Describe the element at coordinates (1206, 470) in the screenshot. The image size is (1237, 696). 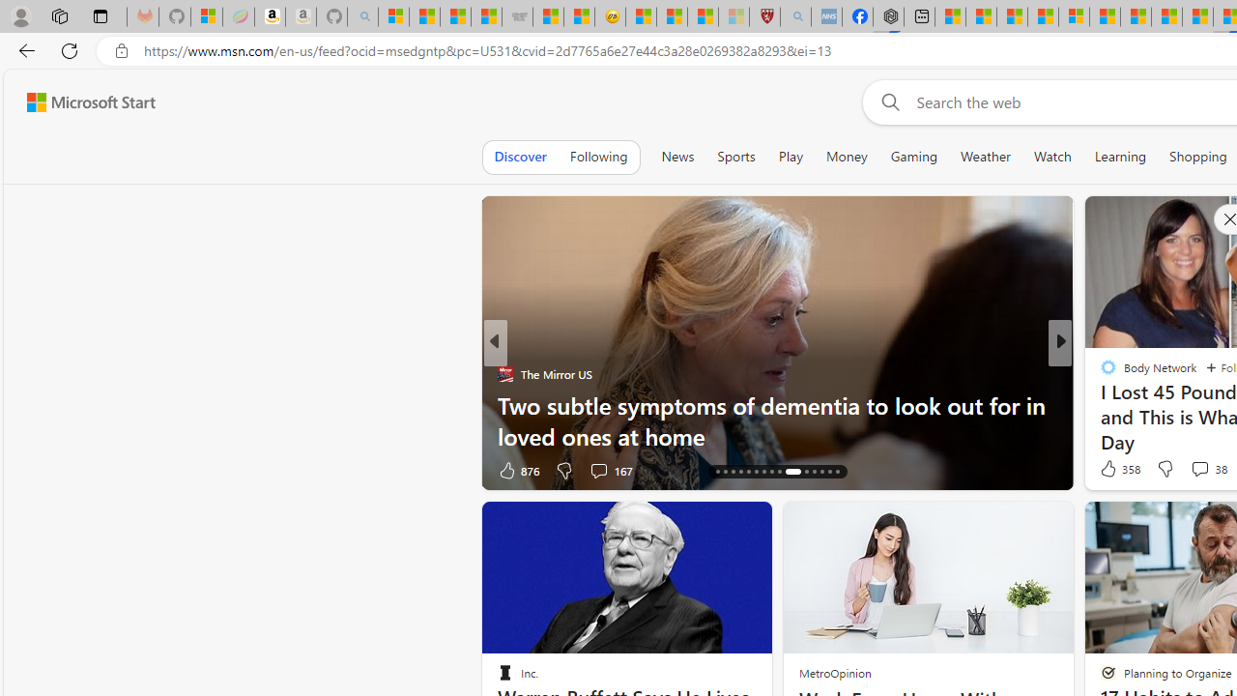
I see `View comments 104 Comment` at that location.